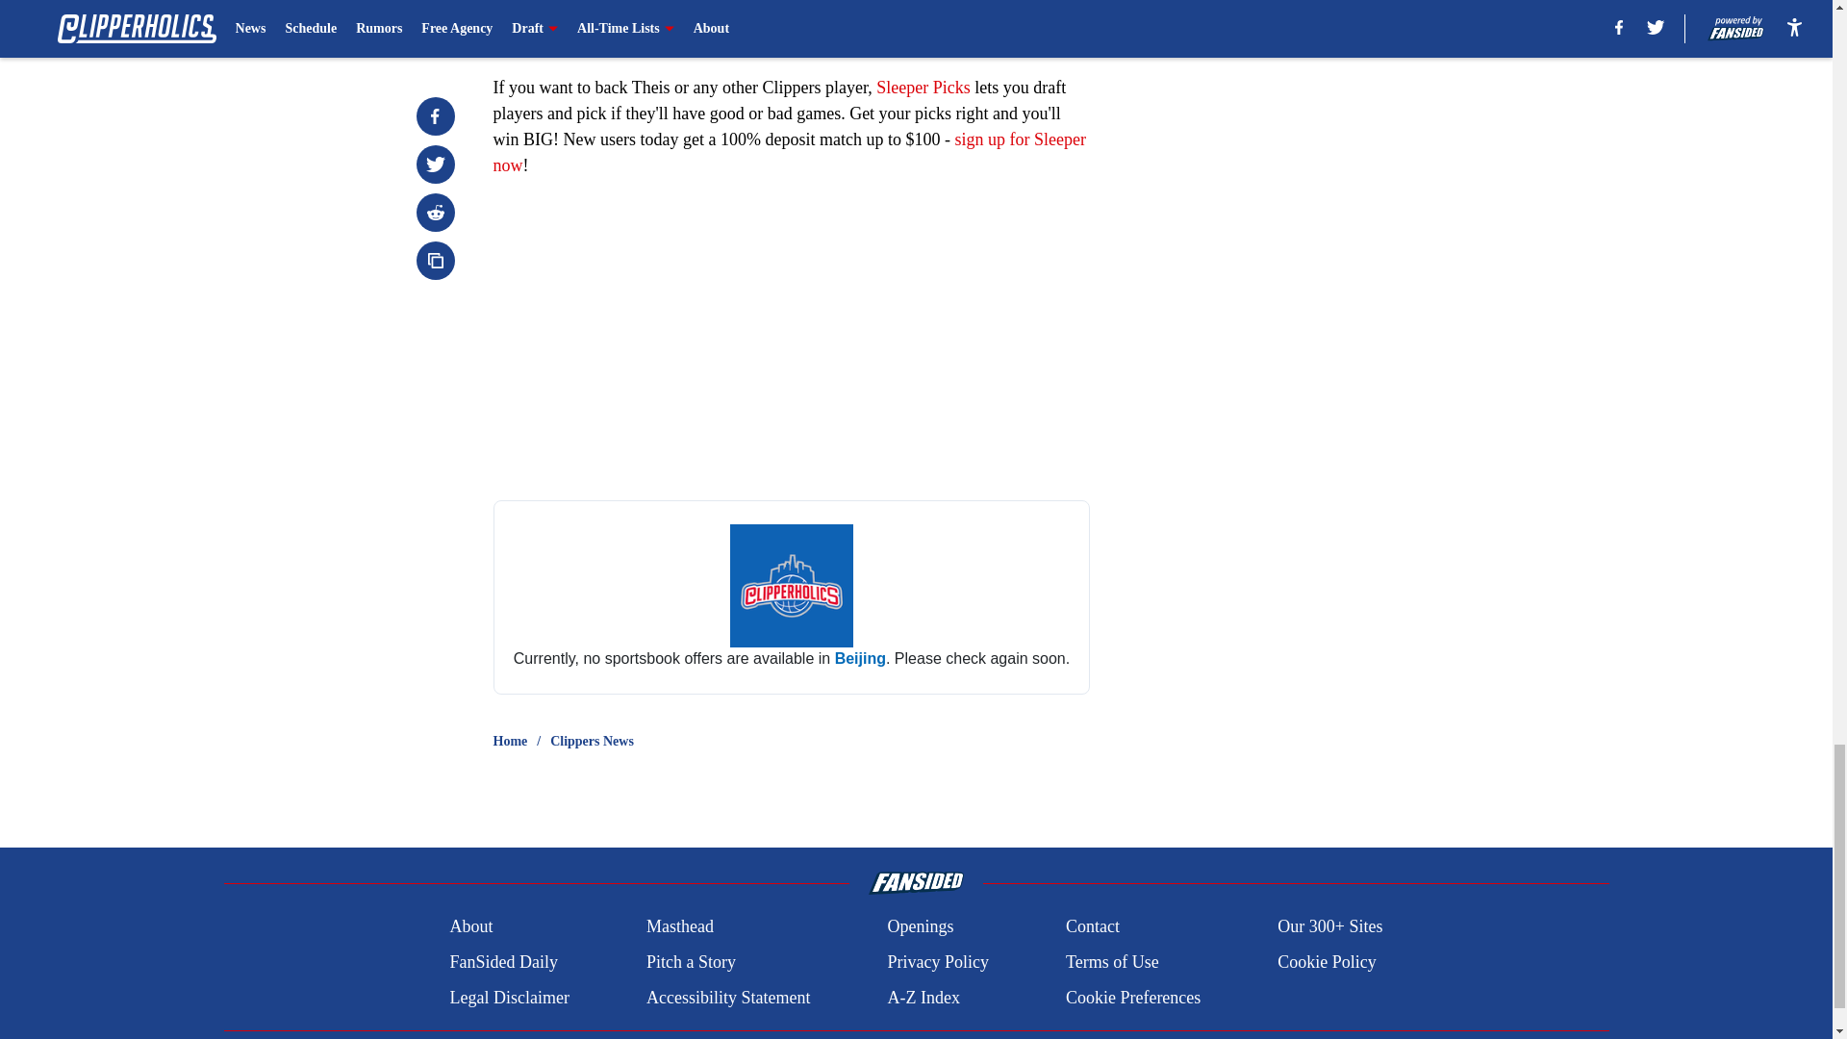 This screenshot has width=1847, height=1039. Describe the element at coordinates (920, 927) in the screenshot. I see `Openings` at that location.